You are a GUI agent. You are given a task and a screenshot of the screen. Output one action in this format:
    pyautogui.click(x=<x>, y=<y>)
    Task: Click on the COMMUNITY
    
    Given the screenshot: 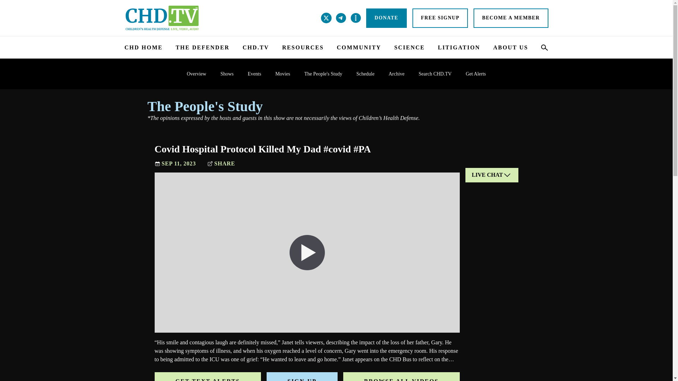 What is the action you would take?
    pyautogui.click(x=359, y=47)
    